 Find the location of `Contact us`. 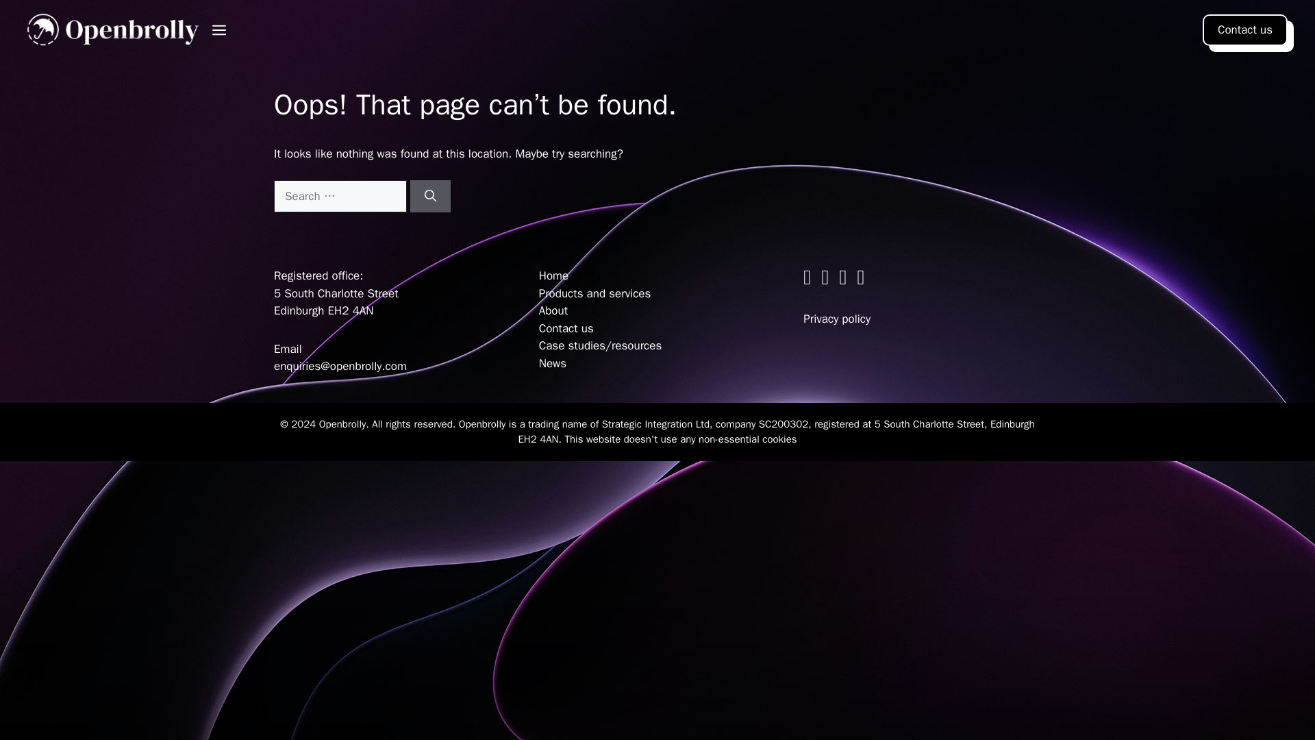

Contact us is located at coordinates (566, 328).